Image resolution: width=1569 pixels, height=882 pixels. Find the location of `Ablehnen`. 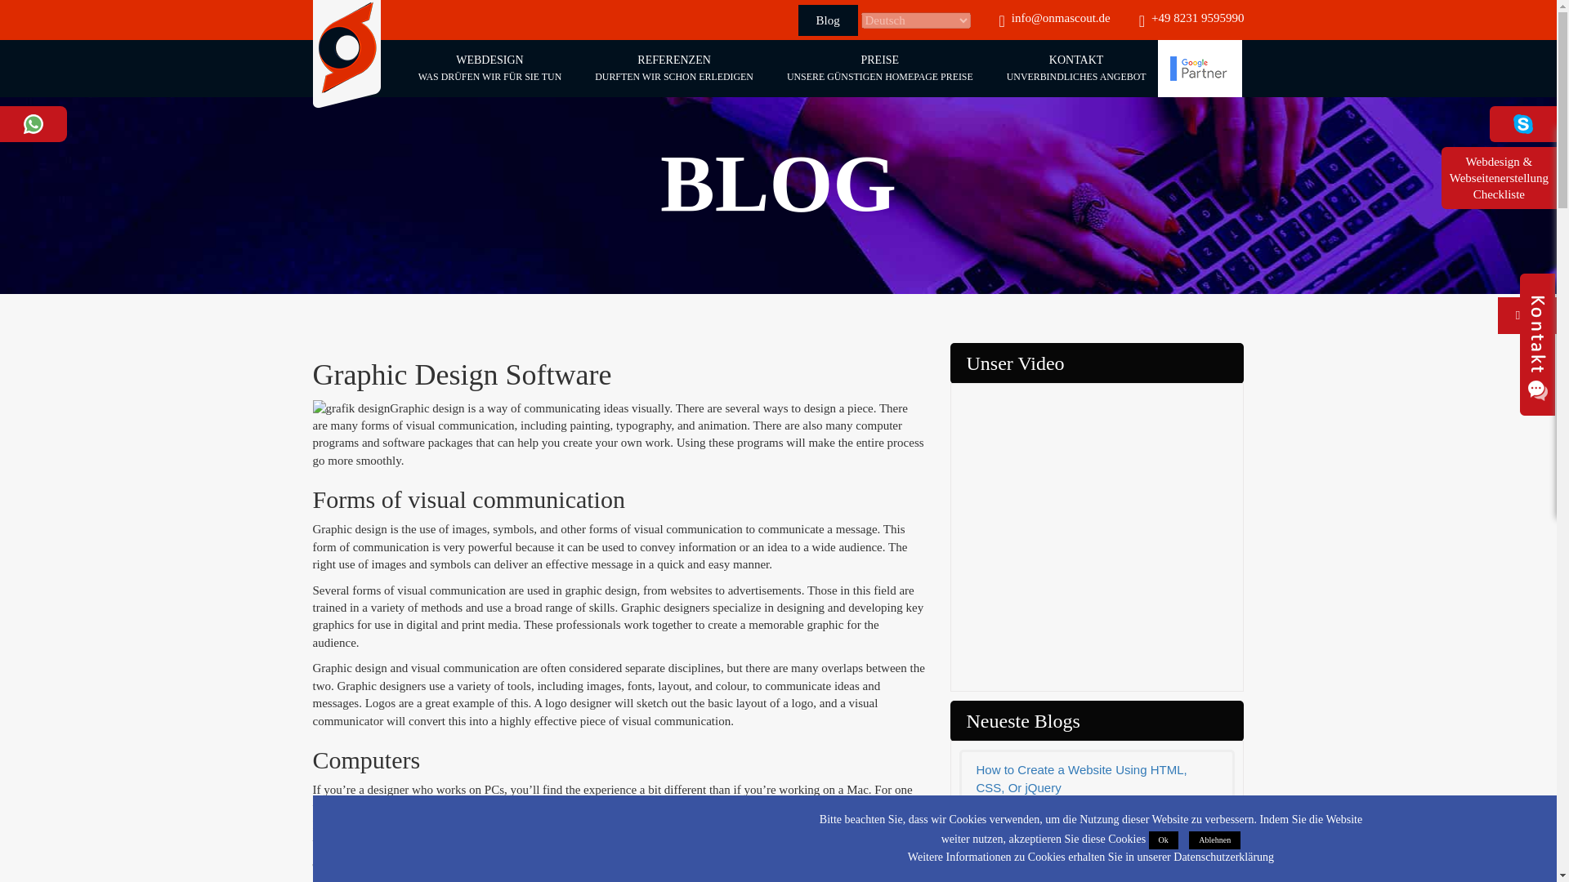

Ablehnen is located at coordinates (1200, 69).